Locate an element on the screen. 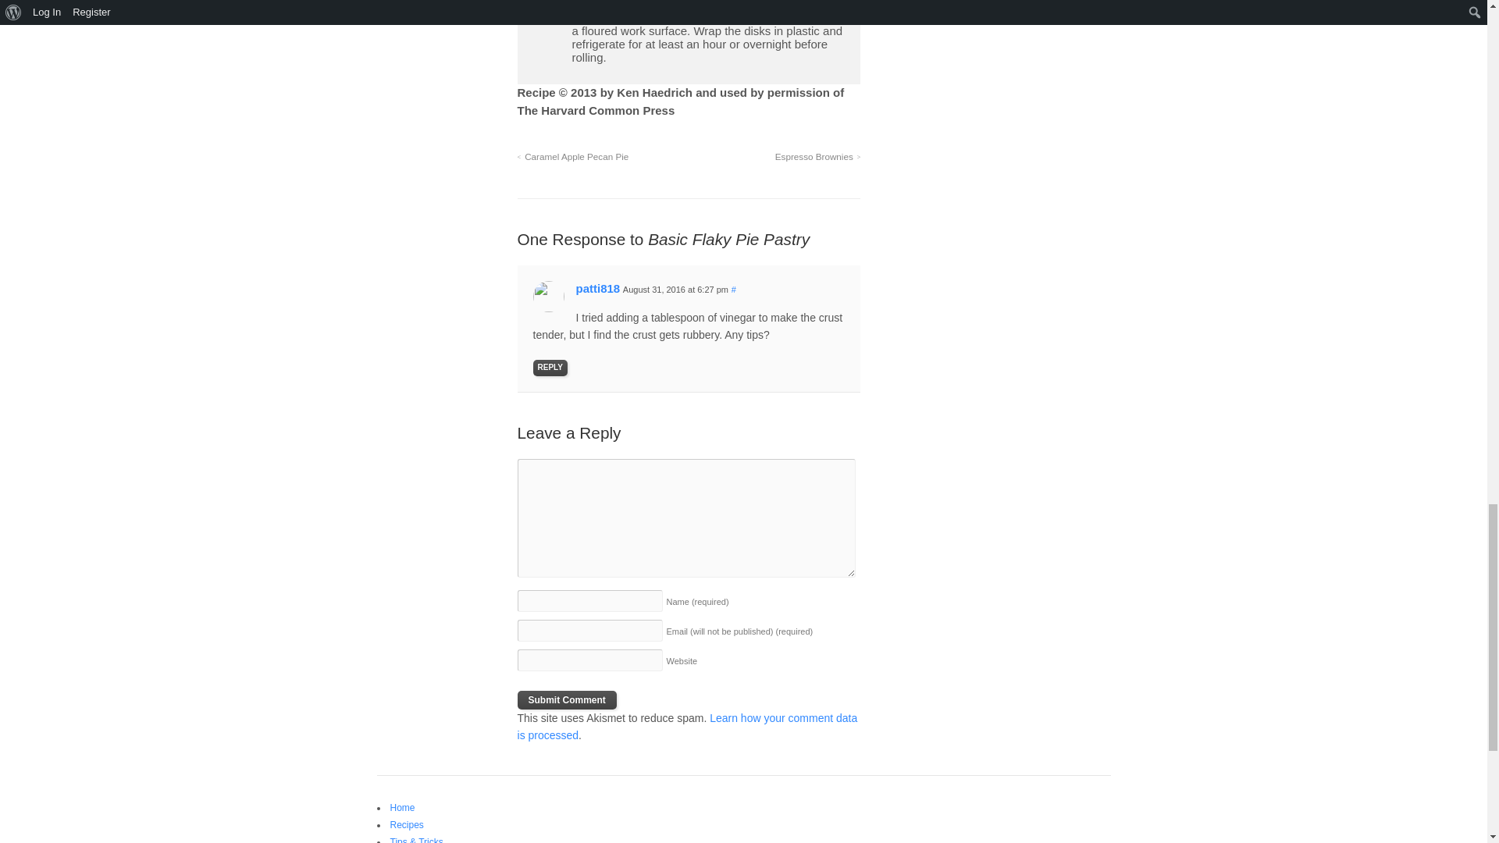  Submit Comment is located at coordinates (567, 699).